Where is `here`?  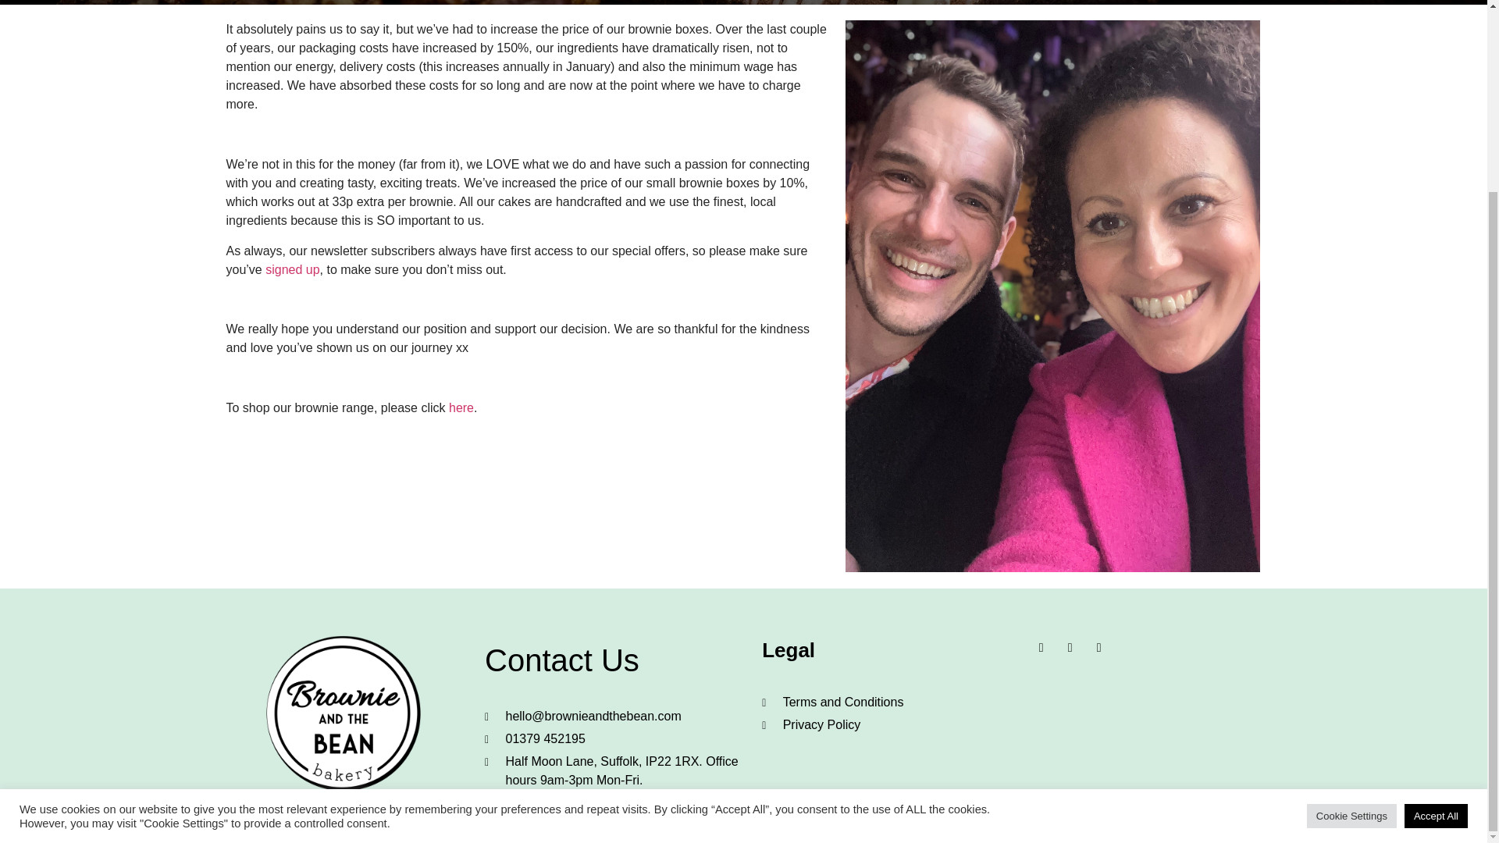 here is located at coordinates (459, 407).